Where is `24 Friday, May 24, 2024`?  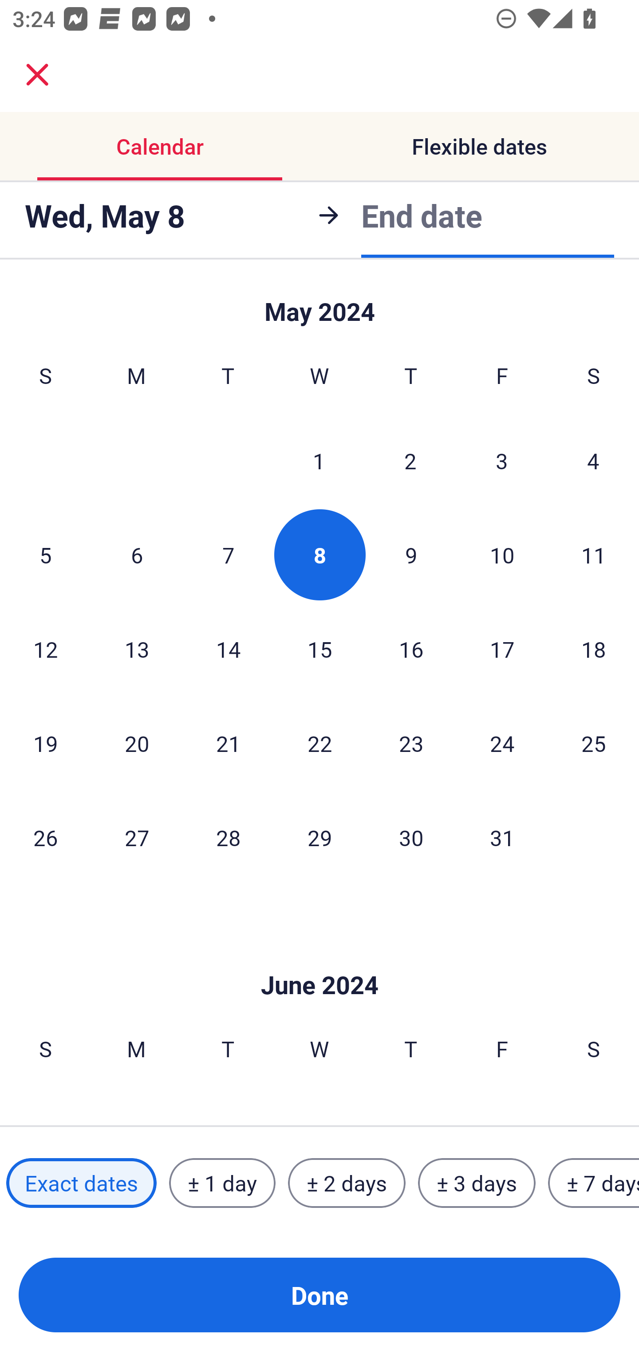 24 Friday, May 24, 2024 is located at coordinates (502, 743).